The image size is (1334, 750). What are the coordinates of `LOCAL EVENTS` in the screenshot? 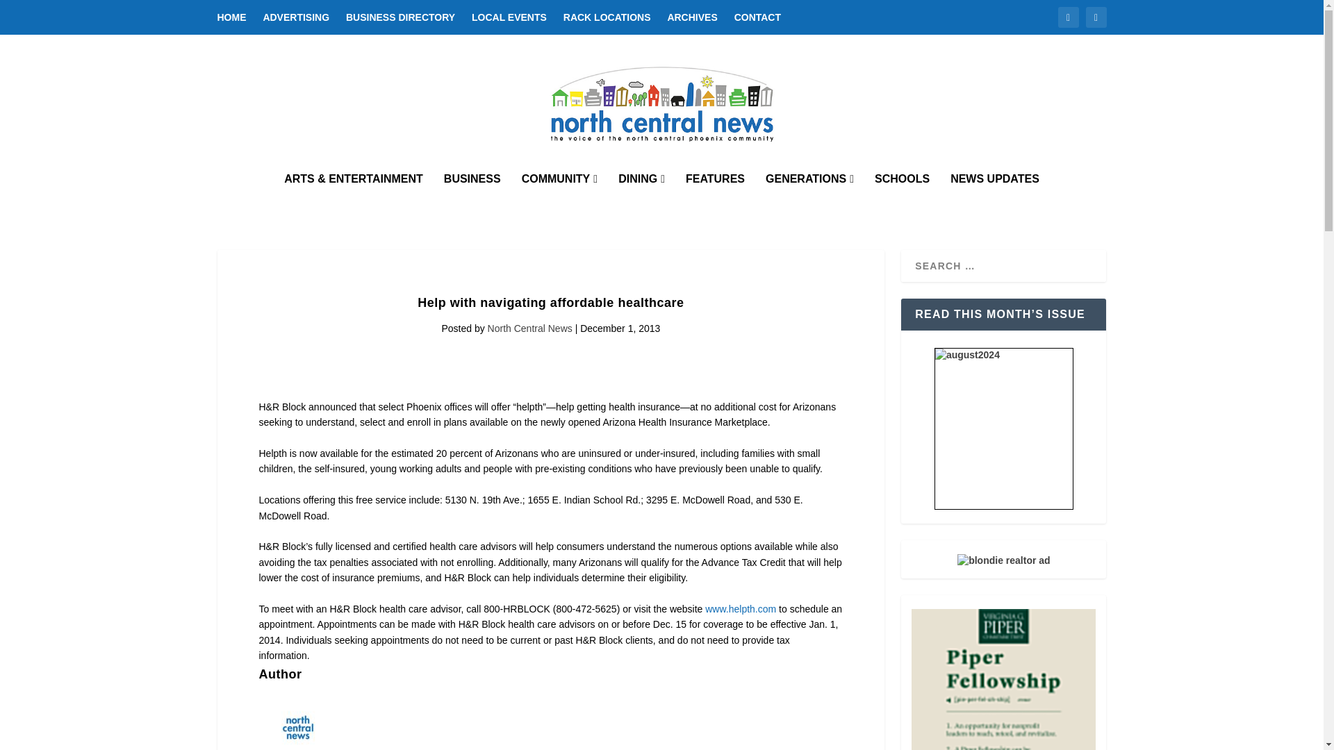 It's located at (509, 17).